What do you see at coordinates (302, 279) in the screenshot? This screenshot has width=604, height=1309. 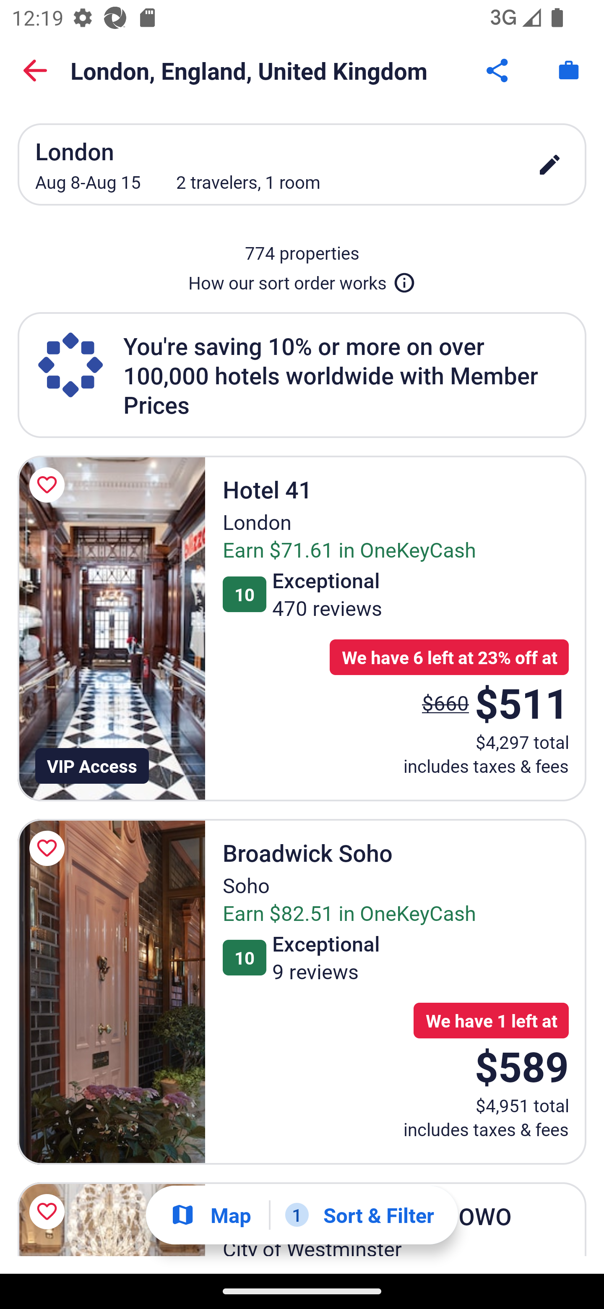 I see `How our sort order works` at bounding box center [302, 279].